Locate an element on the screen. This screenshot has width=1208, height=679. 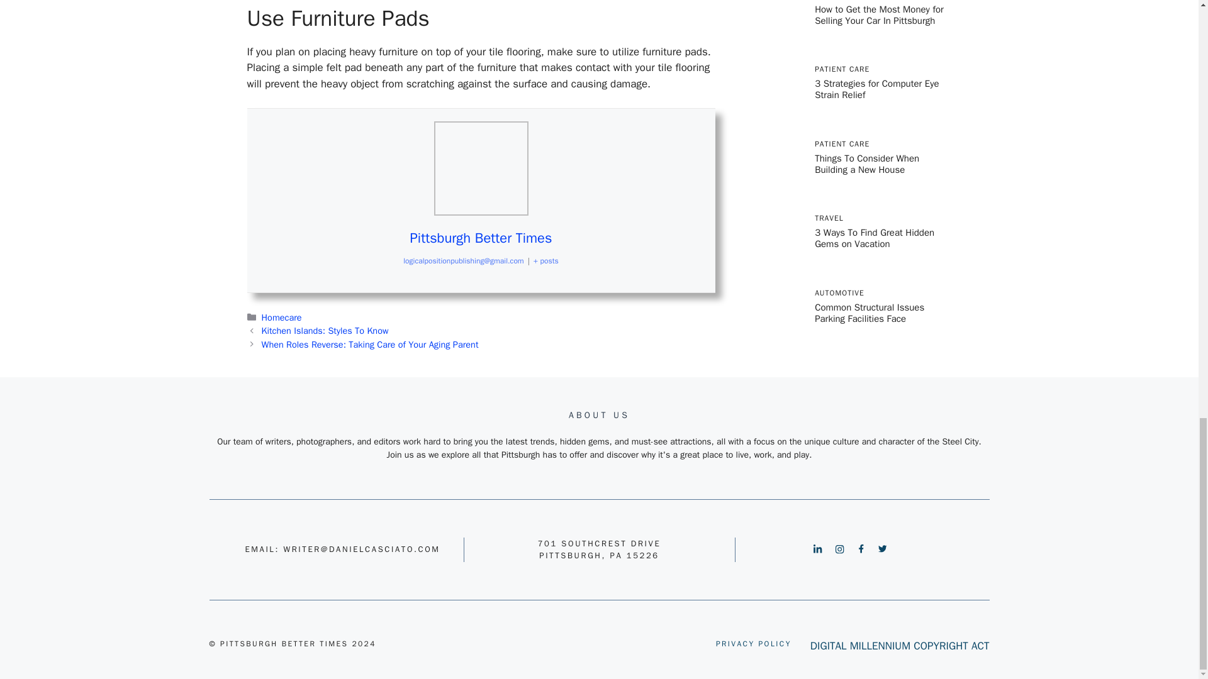
Homecare is located at coordinates (282, 317).